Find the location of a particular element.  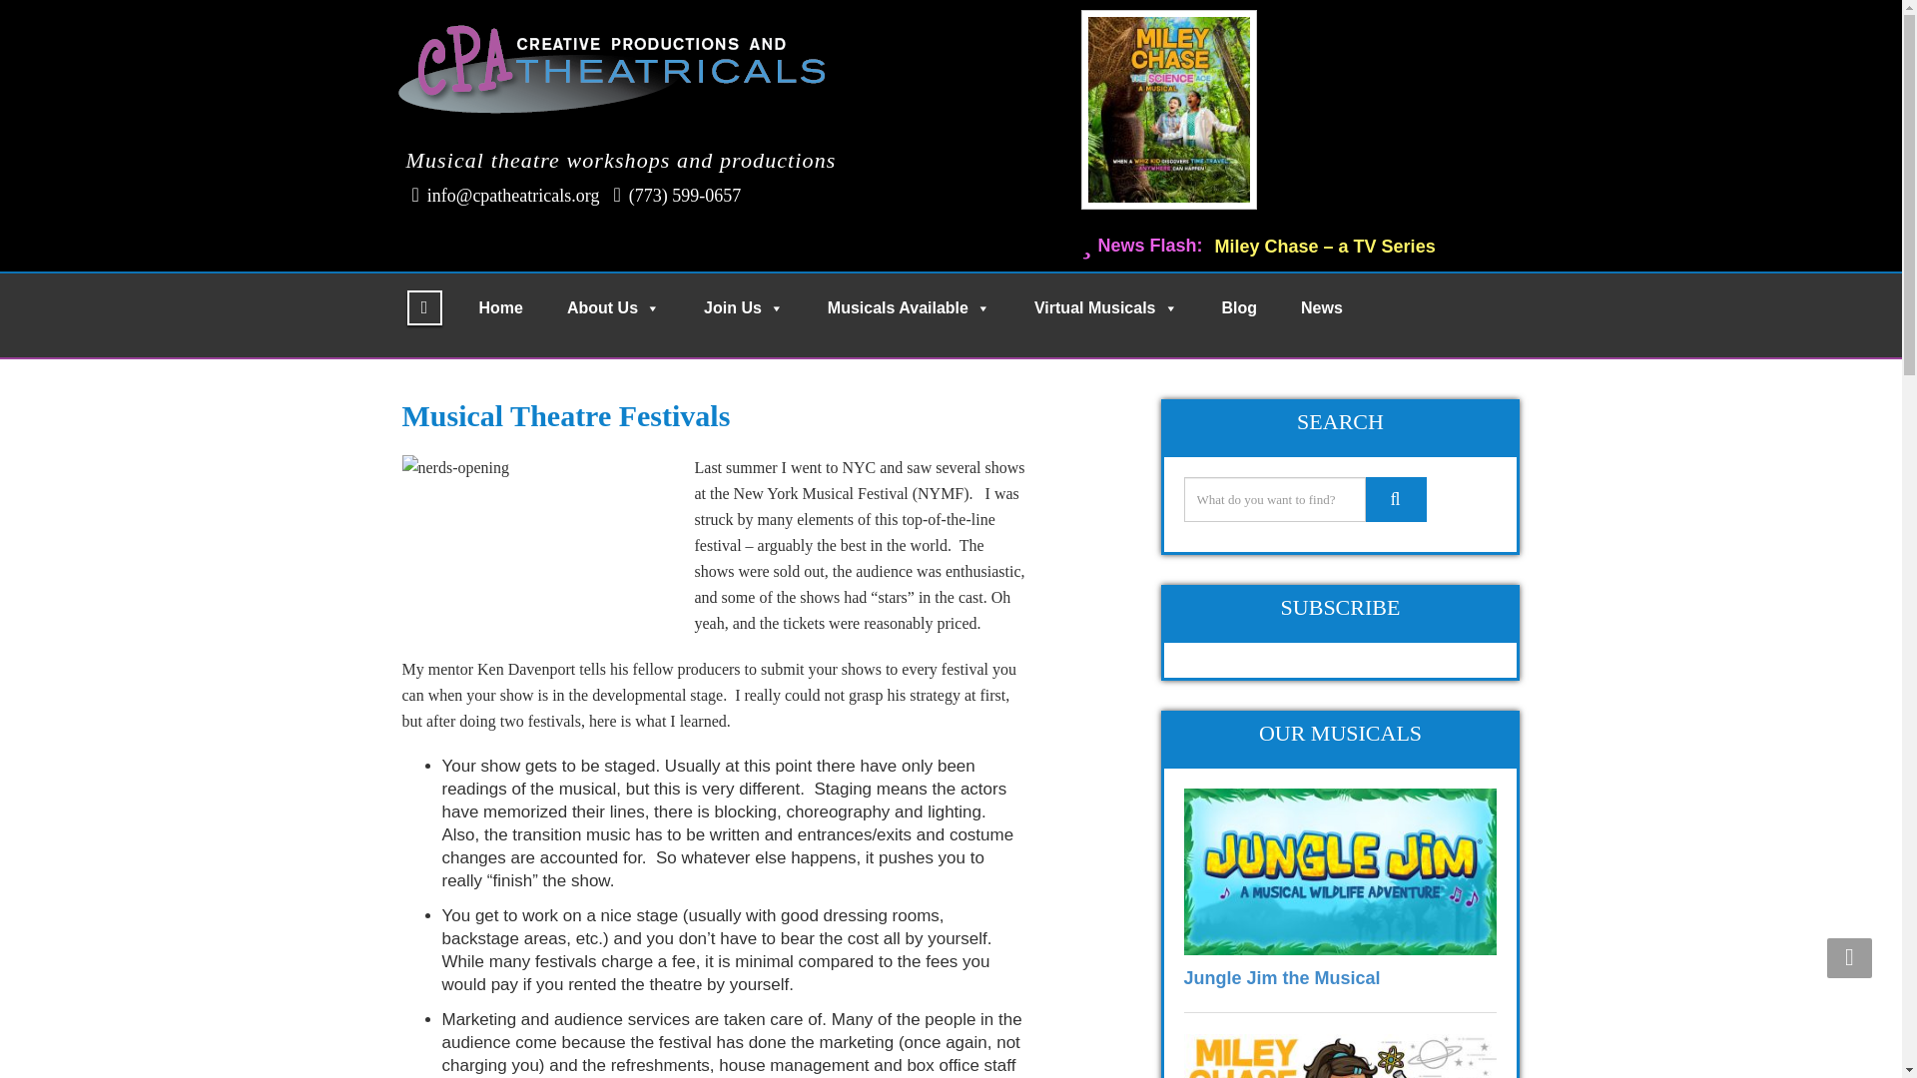

Go Top is located at coordinates (1849, 957).